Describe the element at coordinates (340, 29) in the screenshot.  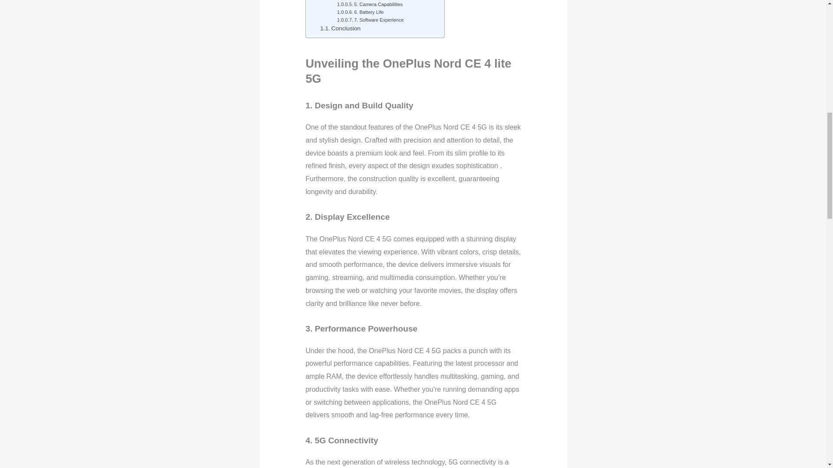
I see `Conclusion` at that location.